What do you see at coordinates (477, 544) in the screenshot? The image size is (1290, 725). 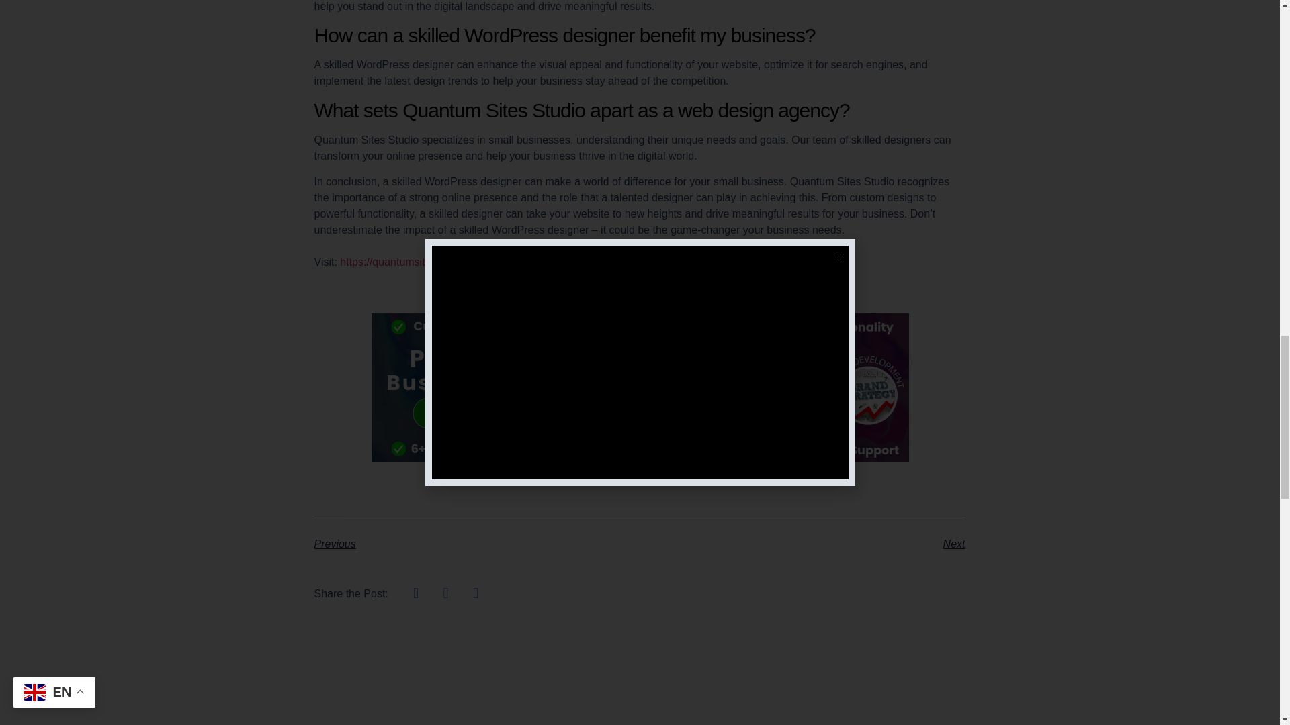 I see `Previous` at bounding box center [477, 544].